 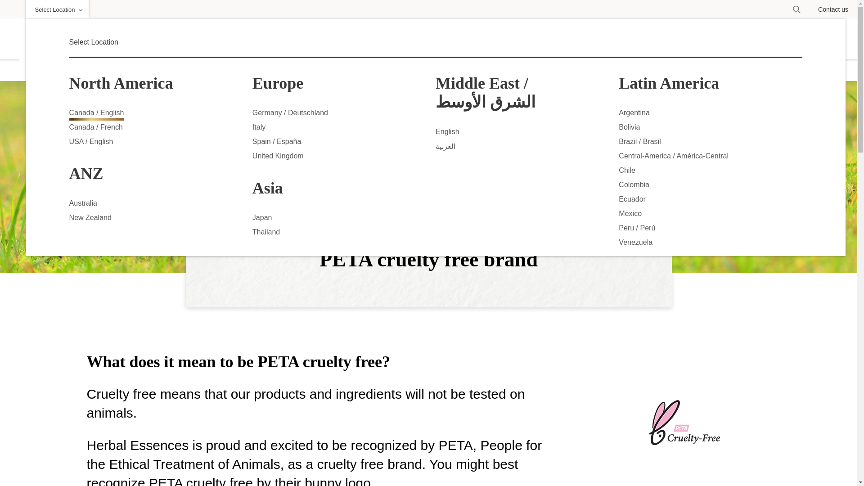 I want to click on Select Location, so click(x=57, y=9).